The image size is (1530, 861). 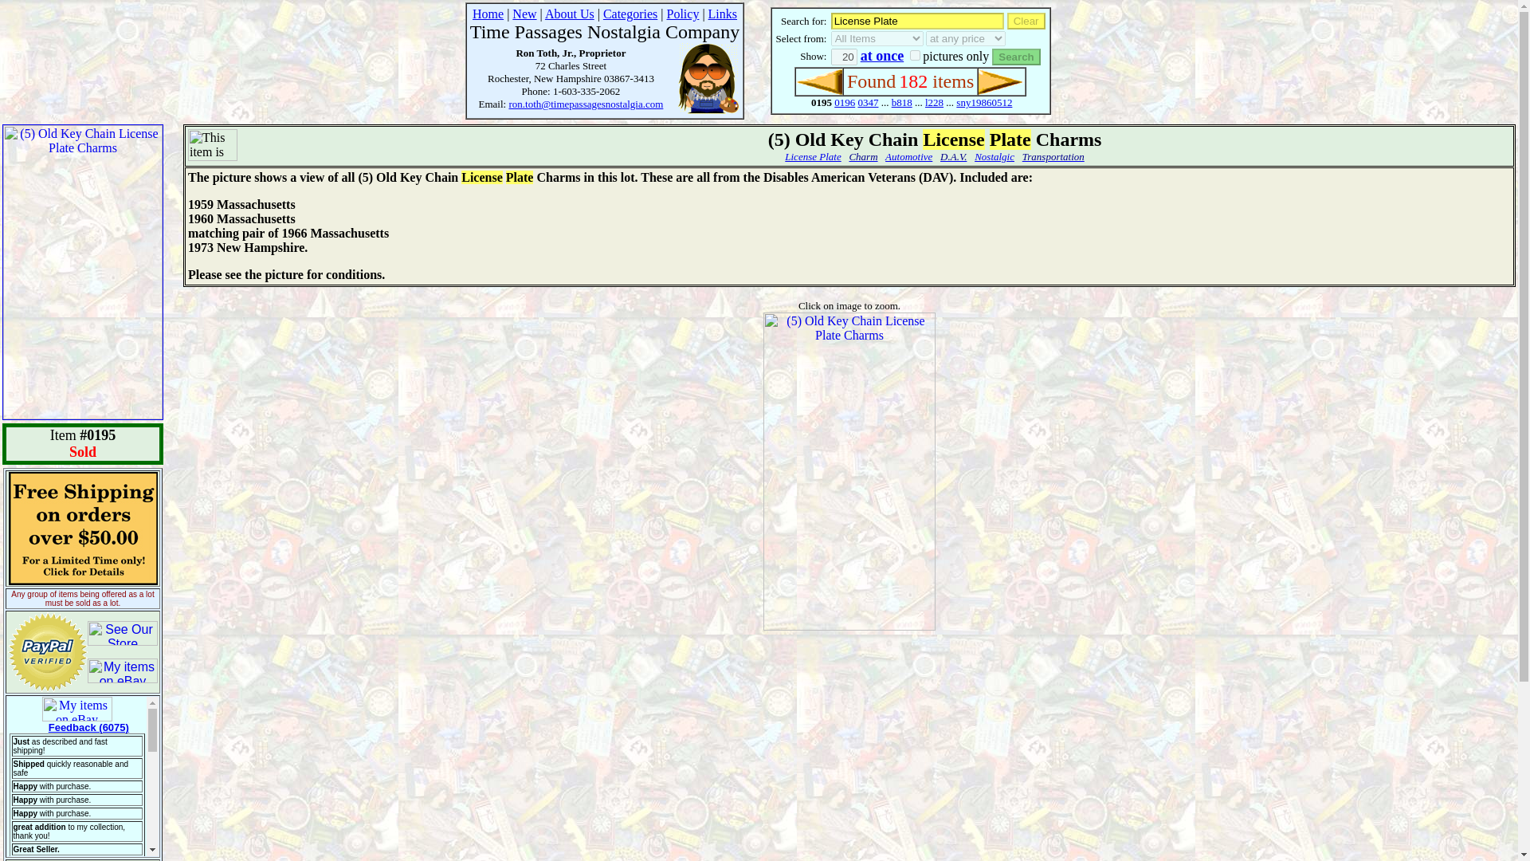 I want to click on Search, so click(x=1015, y=57).